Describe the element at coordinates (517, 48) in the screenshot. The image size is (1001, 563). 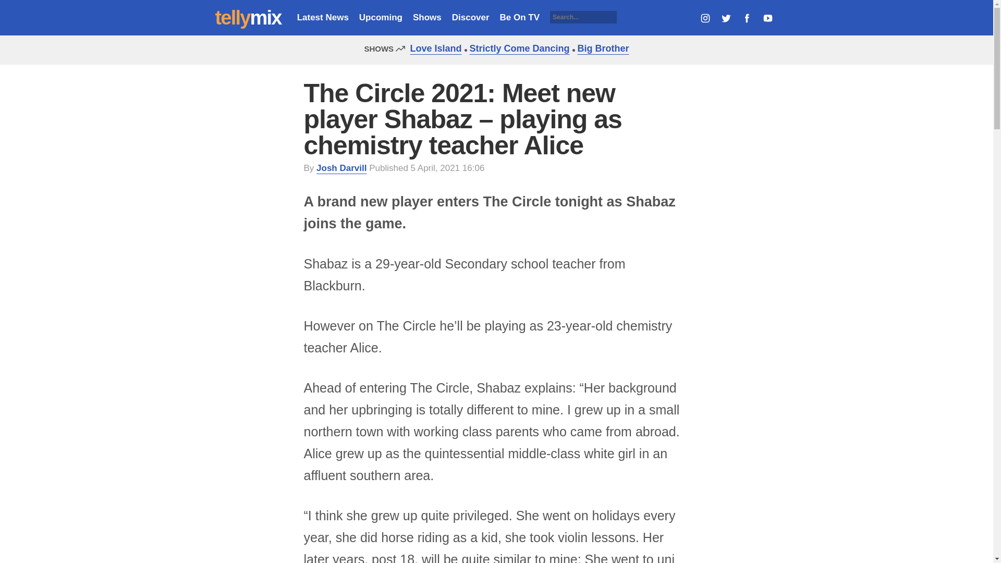
I see `Strictly Come Dancing` at that location.